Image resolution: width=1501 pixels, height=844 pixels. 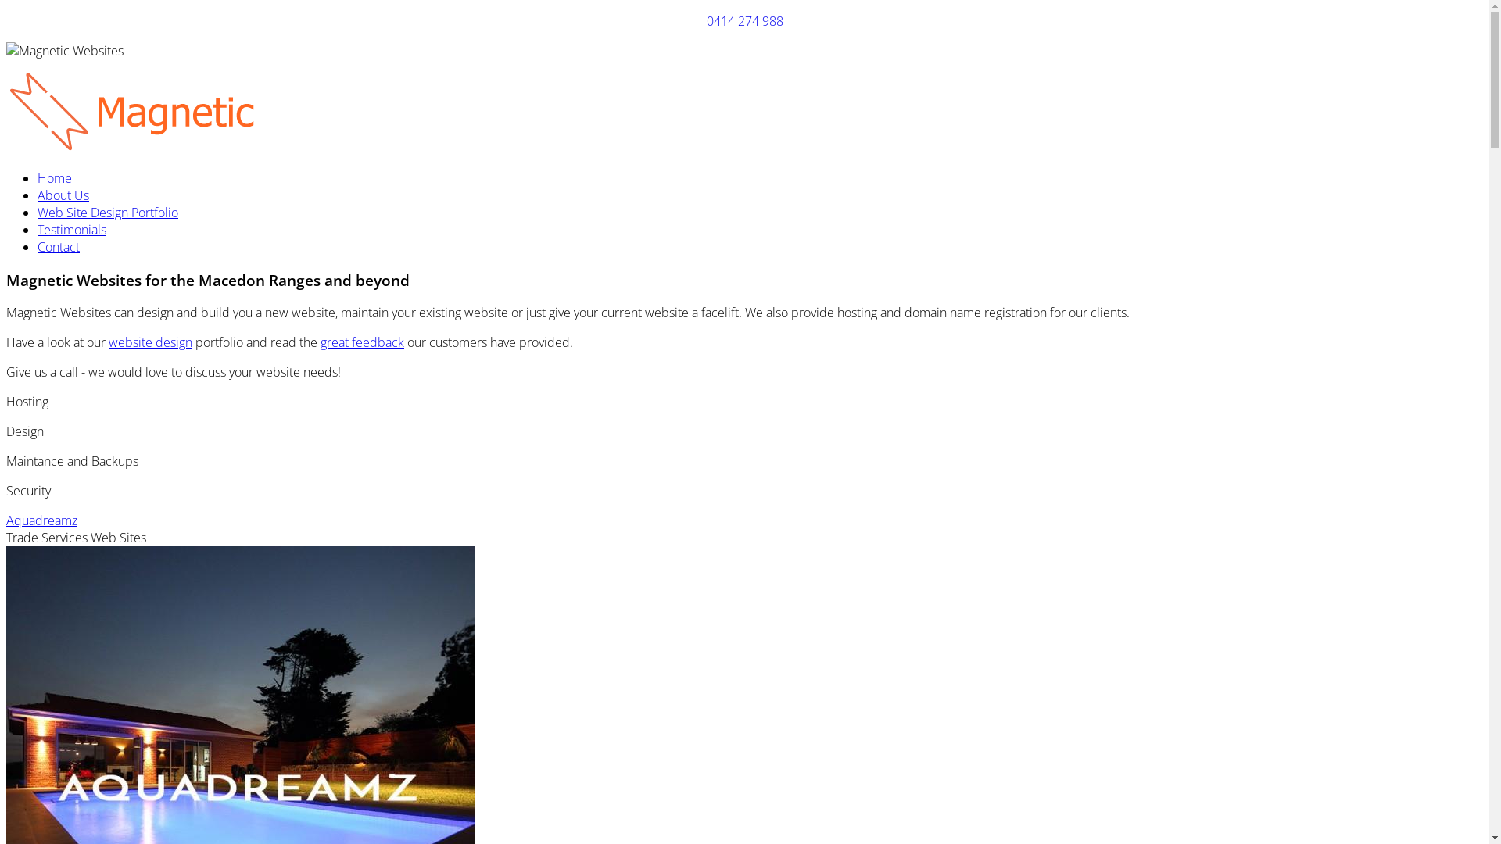 What do you see at coordinates (55, 178) in the screenshot?
I see `Home` at bounding box center [55, 178].